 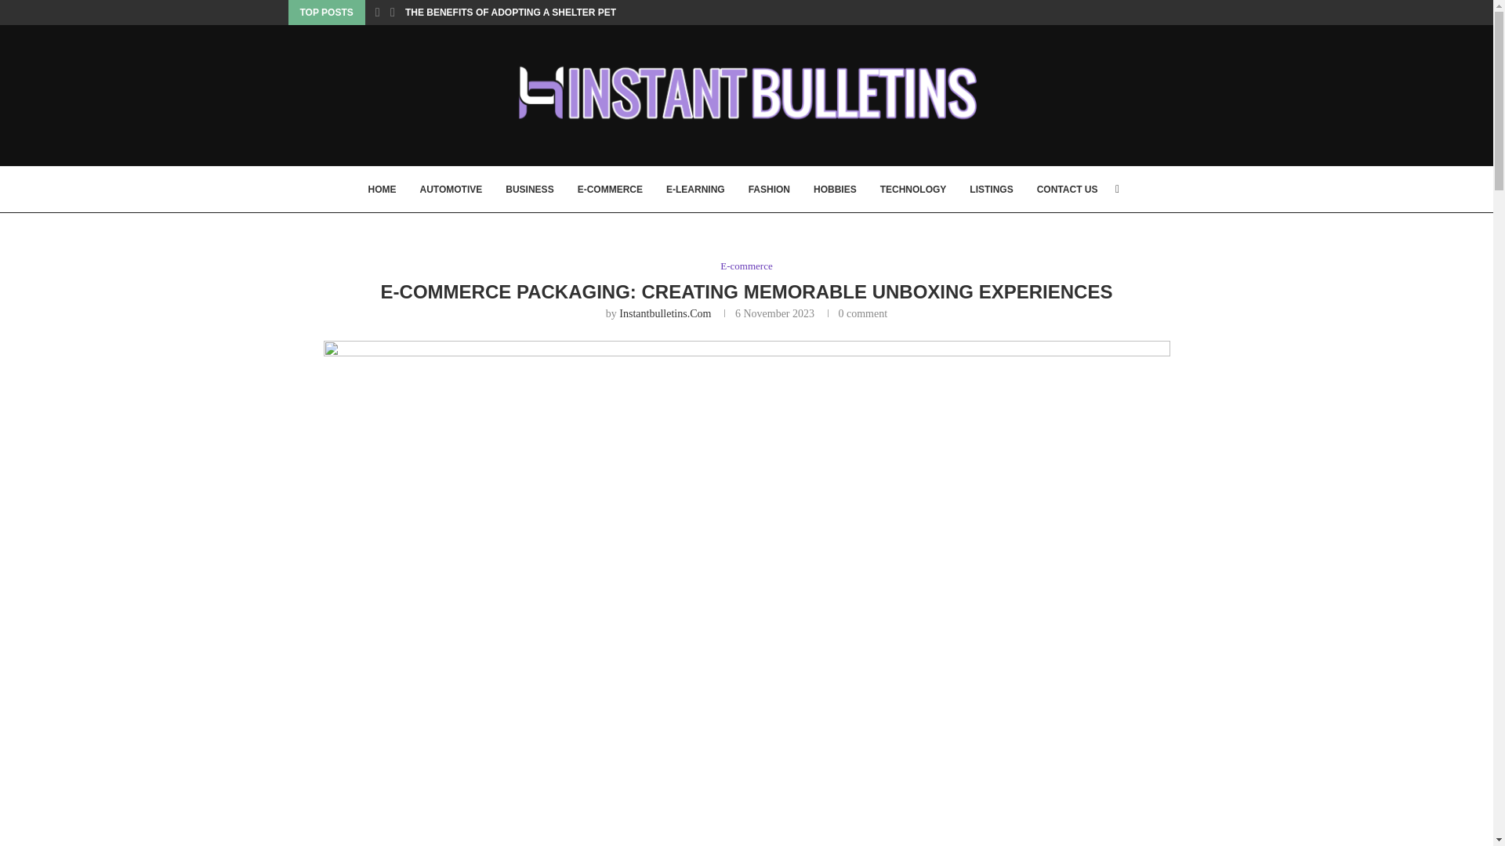 What do you see at coordinates (1068, 190) in the screenshot?
I see `CONTACT US` at bounding box center [1068, 190].